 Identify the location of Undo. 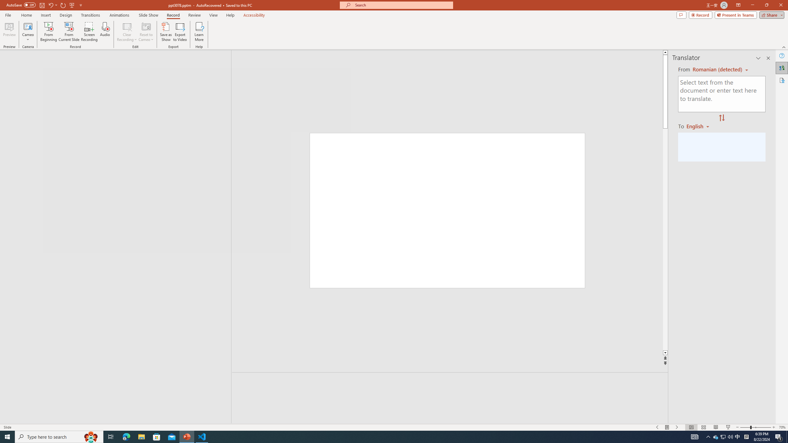
(50, 5).